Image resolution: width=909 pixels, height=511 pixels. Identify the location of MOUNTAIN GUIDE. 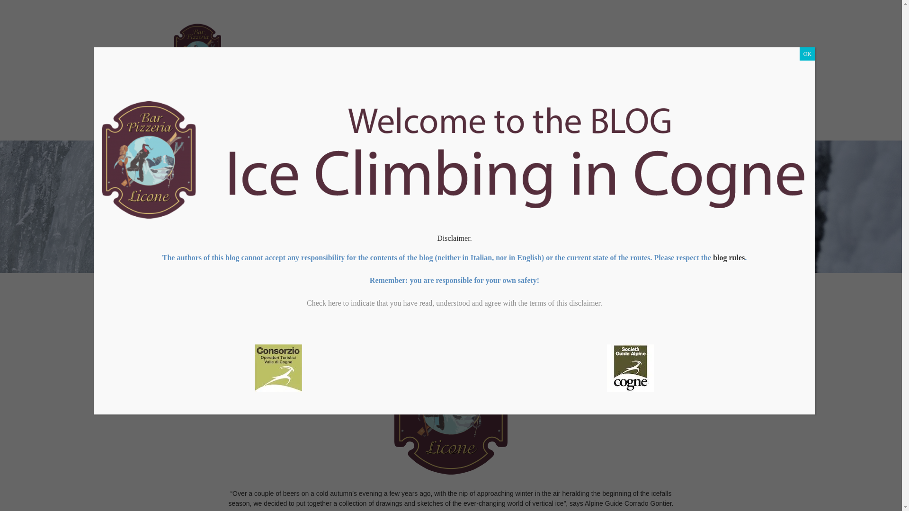
(561, 111).